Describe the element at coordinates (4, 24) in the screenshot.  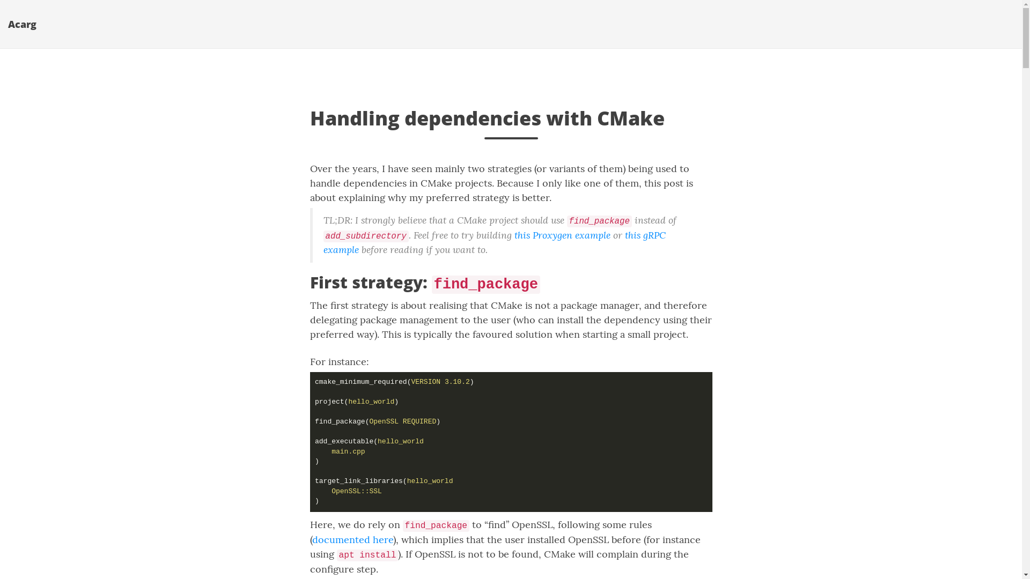
I see `Previous (arrow left)` at that location.